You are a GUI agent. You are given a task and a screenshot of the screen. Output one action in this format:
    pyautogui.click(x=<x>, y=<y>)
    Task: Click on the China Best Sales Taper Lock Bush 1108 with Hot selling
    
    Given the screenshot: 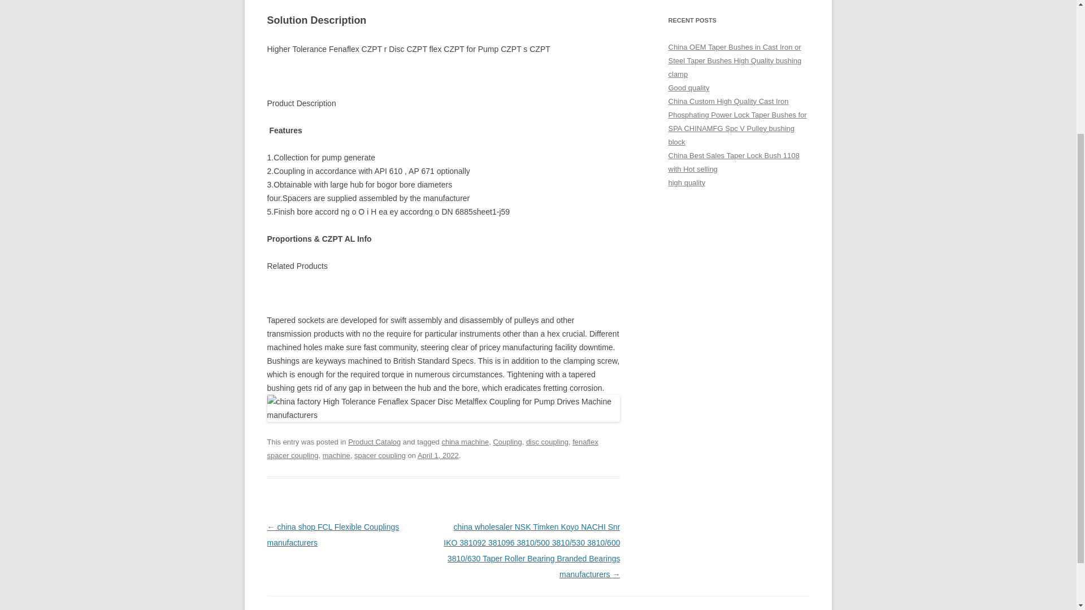 What is the action you would take?
    pyautogui.click(x=734, y=162)
    